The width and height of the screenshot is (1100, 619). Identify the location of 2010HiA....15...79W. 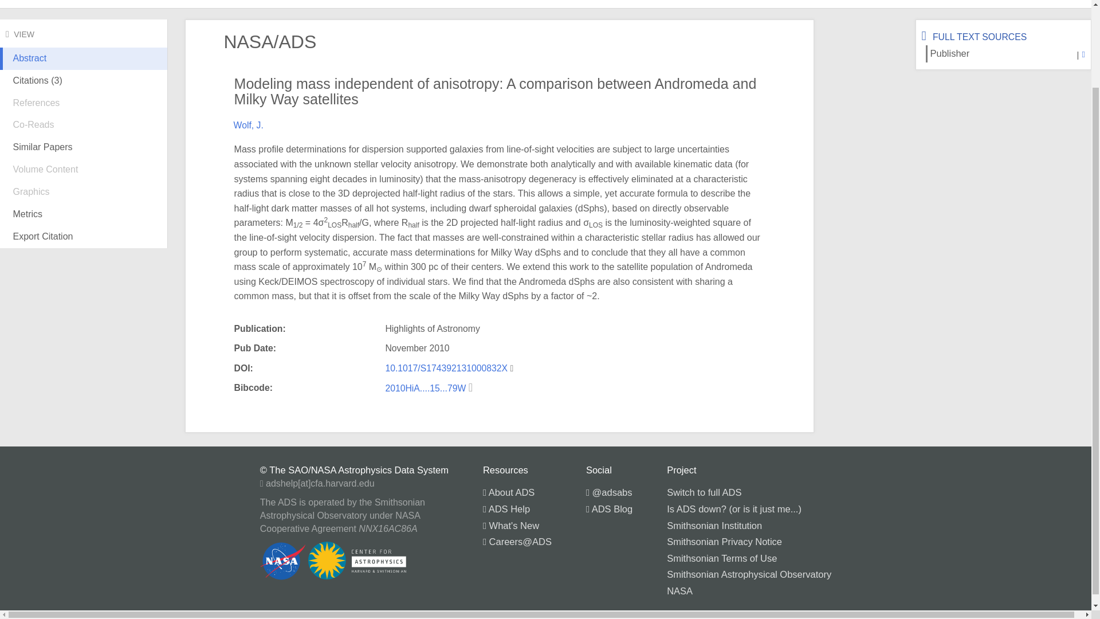
(426, 387).